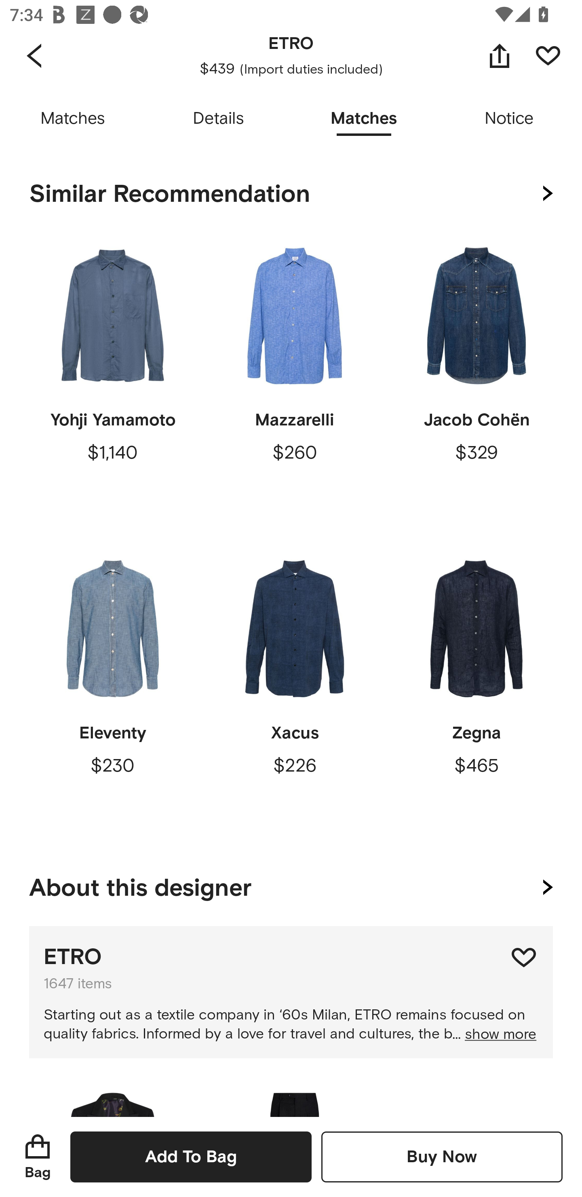 Image resolution: width=582 pixels, height=1197 pixels. What do you see at coordinates (38, 1157) in the screenshot?
I see `Bag` at bounding box center [38, 1157].